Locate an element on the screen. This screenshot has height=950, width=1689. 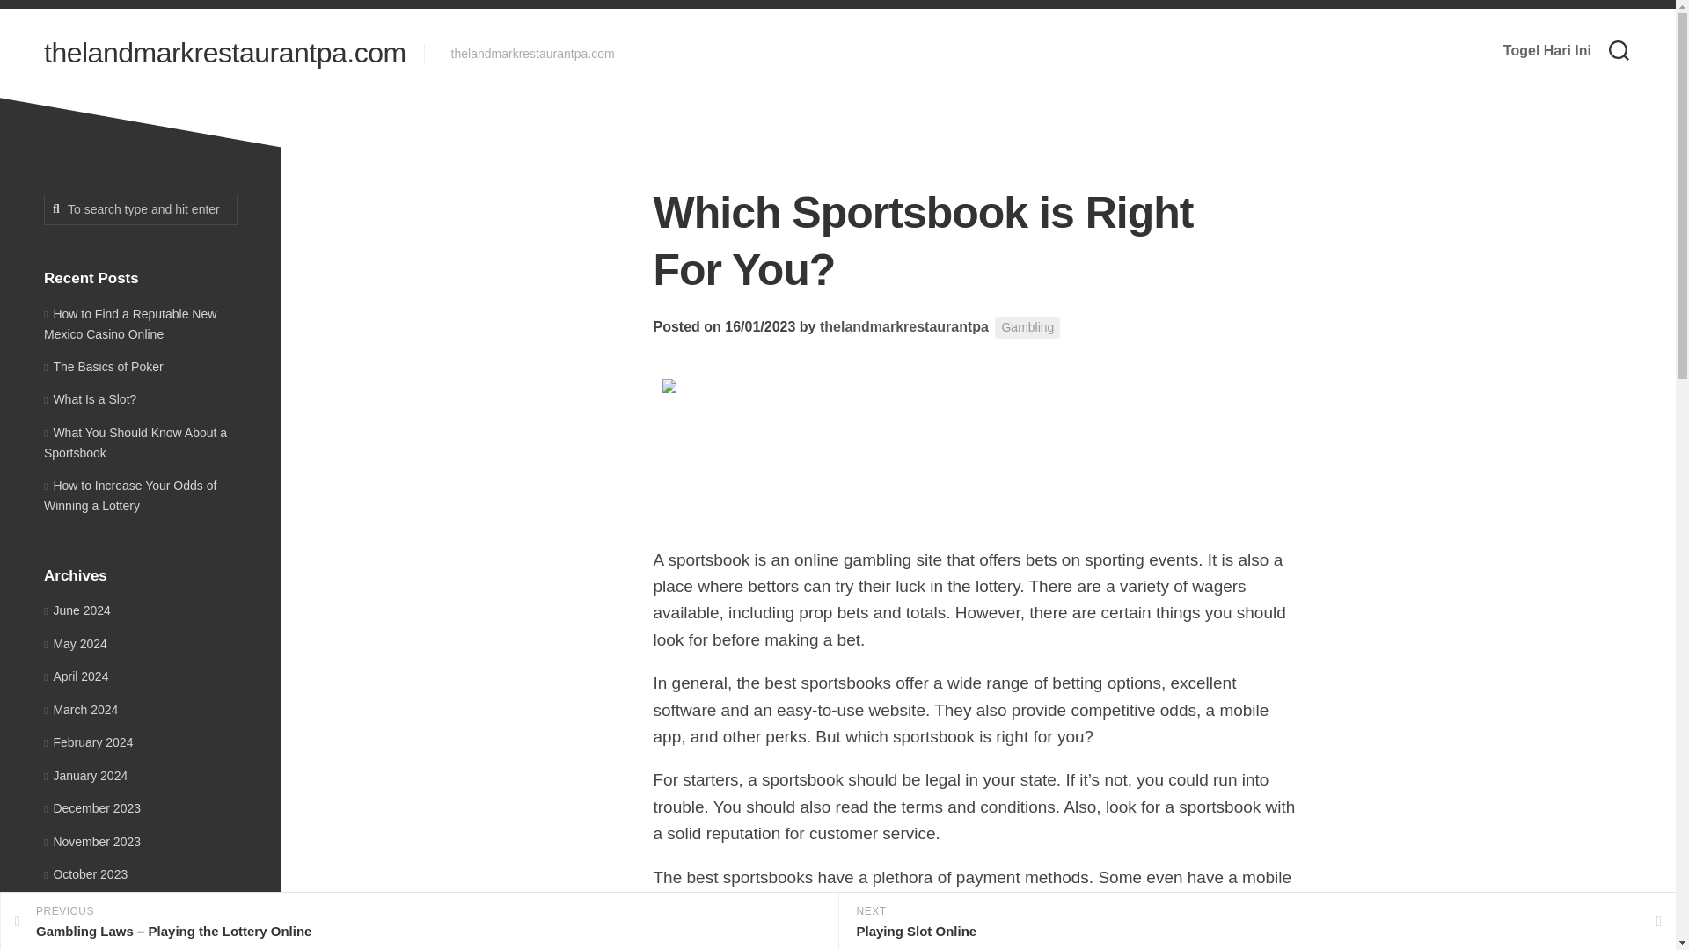
May 2024 is located at coordinates (76, 643).